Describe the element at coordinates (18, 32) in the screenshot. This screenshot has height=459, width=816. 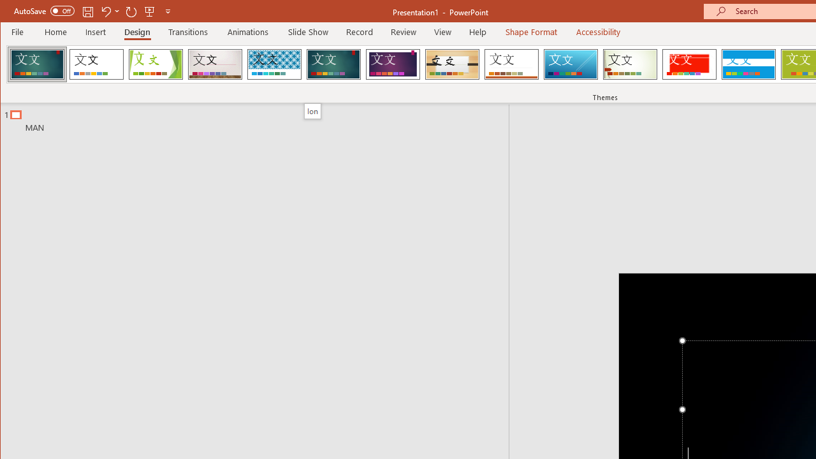
I see `File Tab` at that location.